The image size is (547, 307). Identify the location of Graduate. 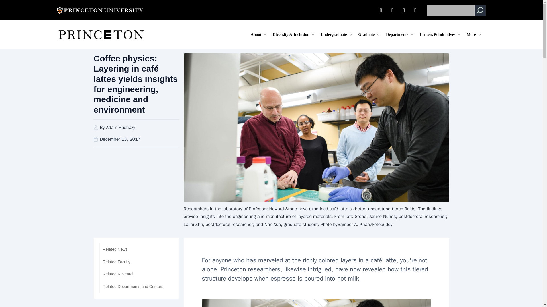
(369, 35).